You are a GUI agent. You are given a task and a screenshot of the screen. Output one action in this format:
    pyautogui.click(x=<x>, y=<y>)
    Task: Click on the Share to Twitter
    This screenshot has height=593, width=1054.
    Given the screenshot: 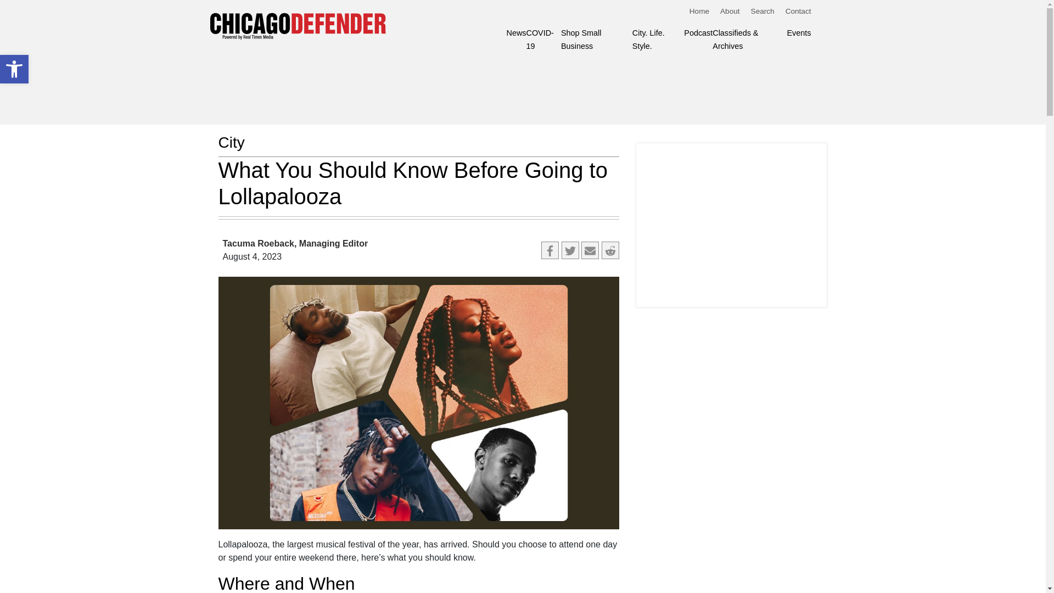 What is the action you would take?
    pyautogui.click(x=14, y=69)
    